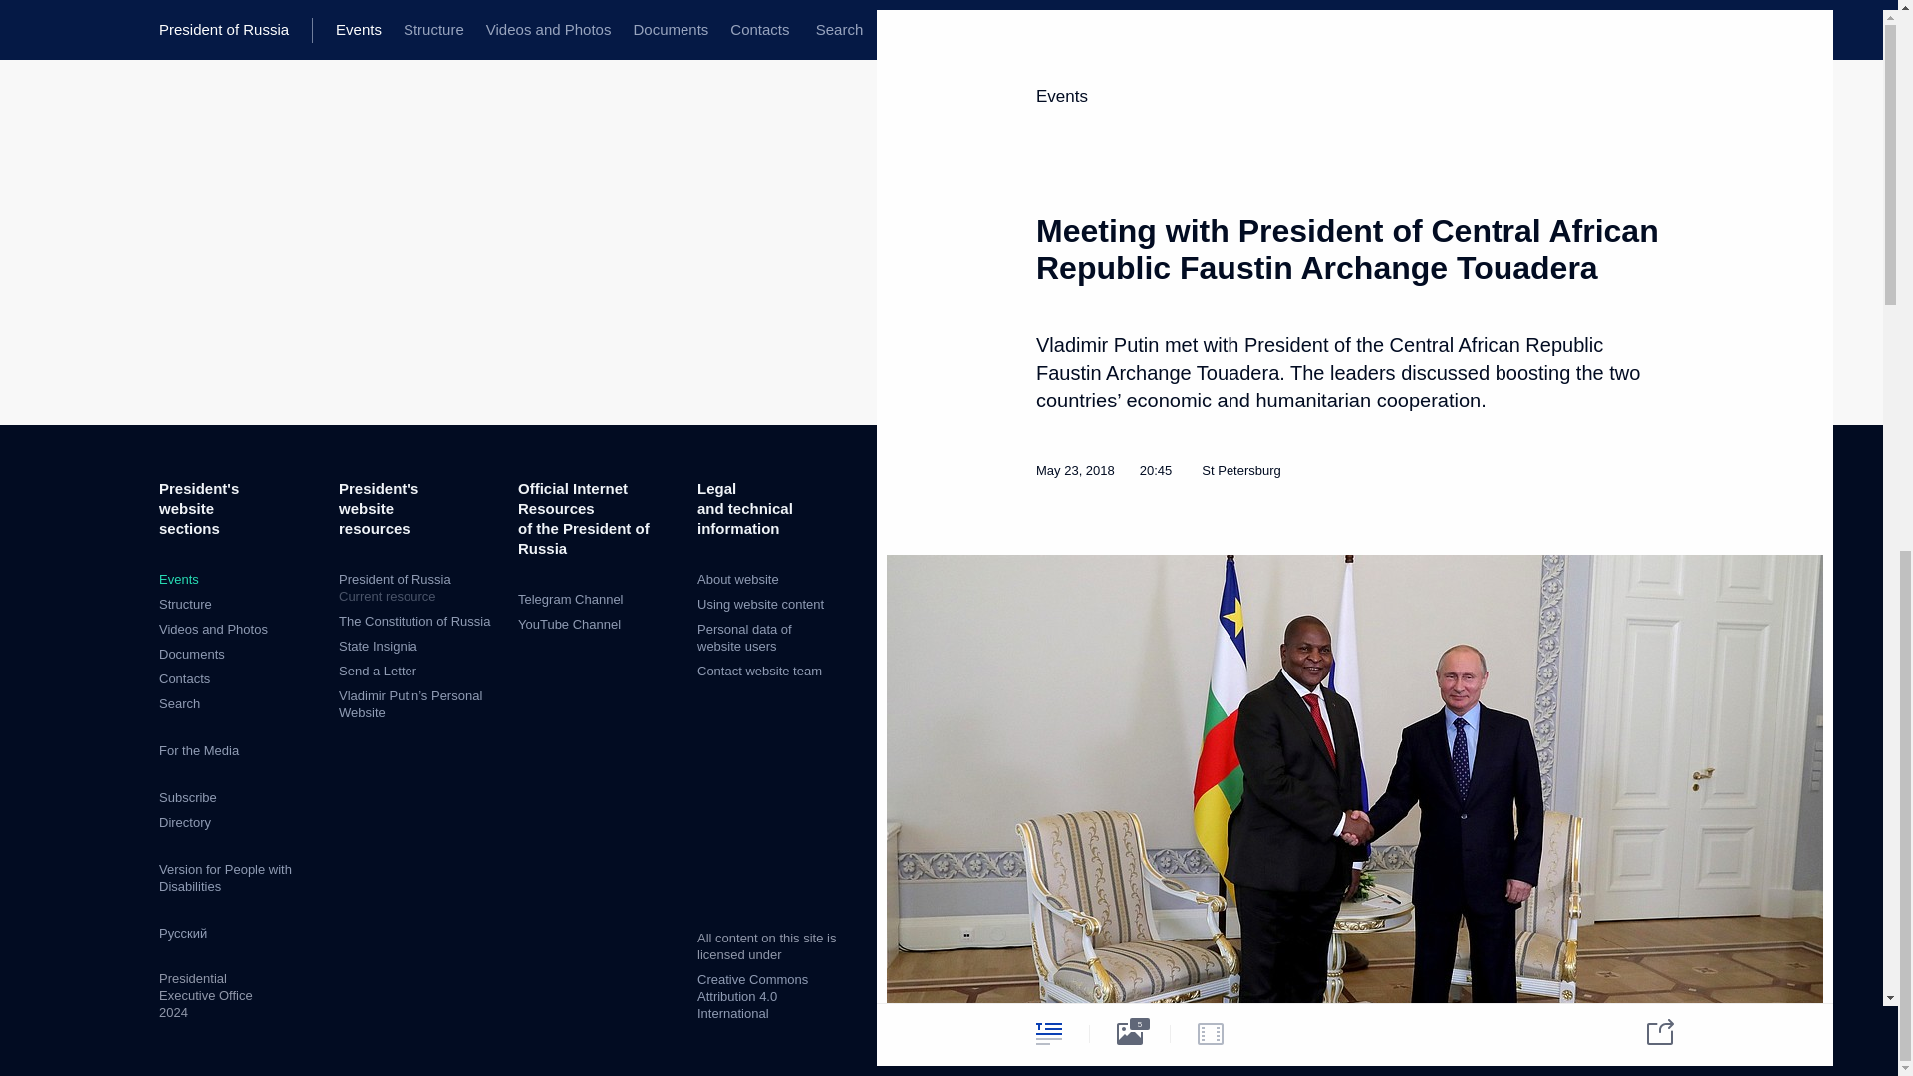 The width and height of the screenshot is (1913, 1076). I want to click on Contact website team, so click(759, 672).